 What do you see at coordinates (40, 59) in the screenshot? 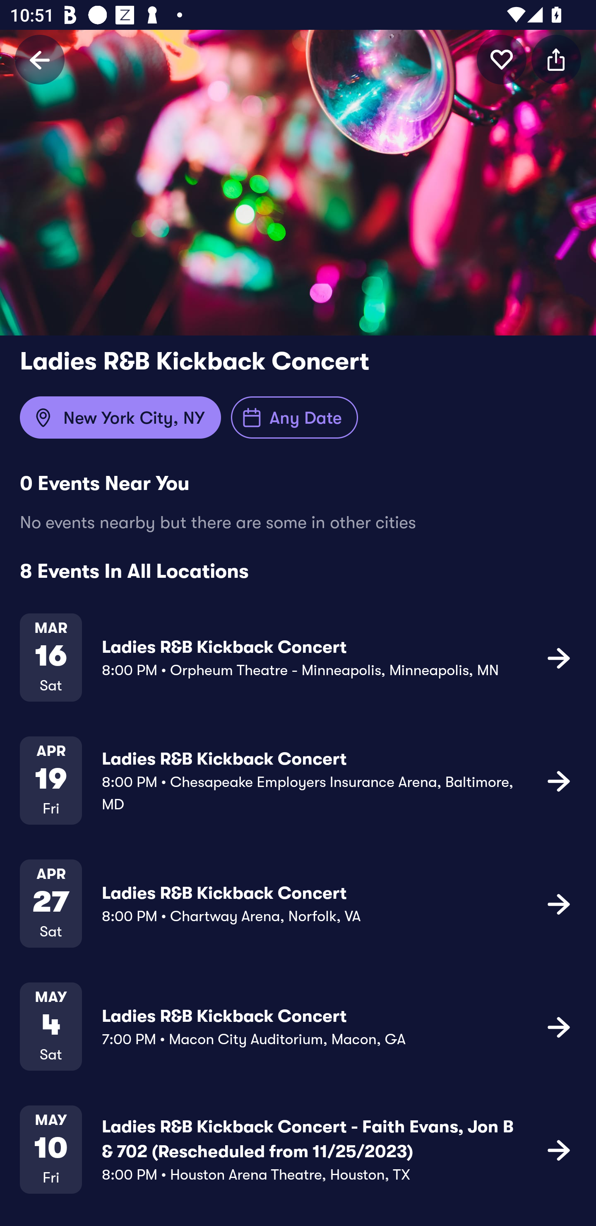
I see `Back` at bounding box center [40, 59].